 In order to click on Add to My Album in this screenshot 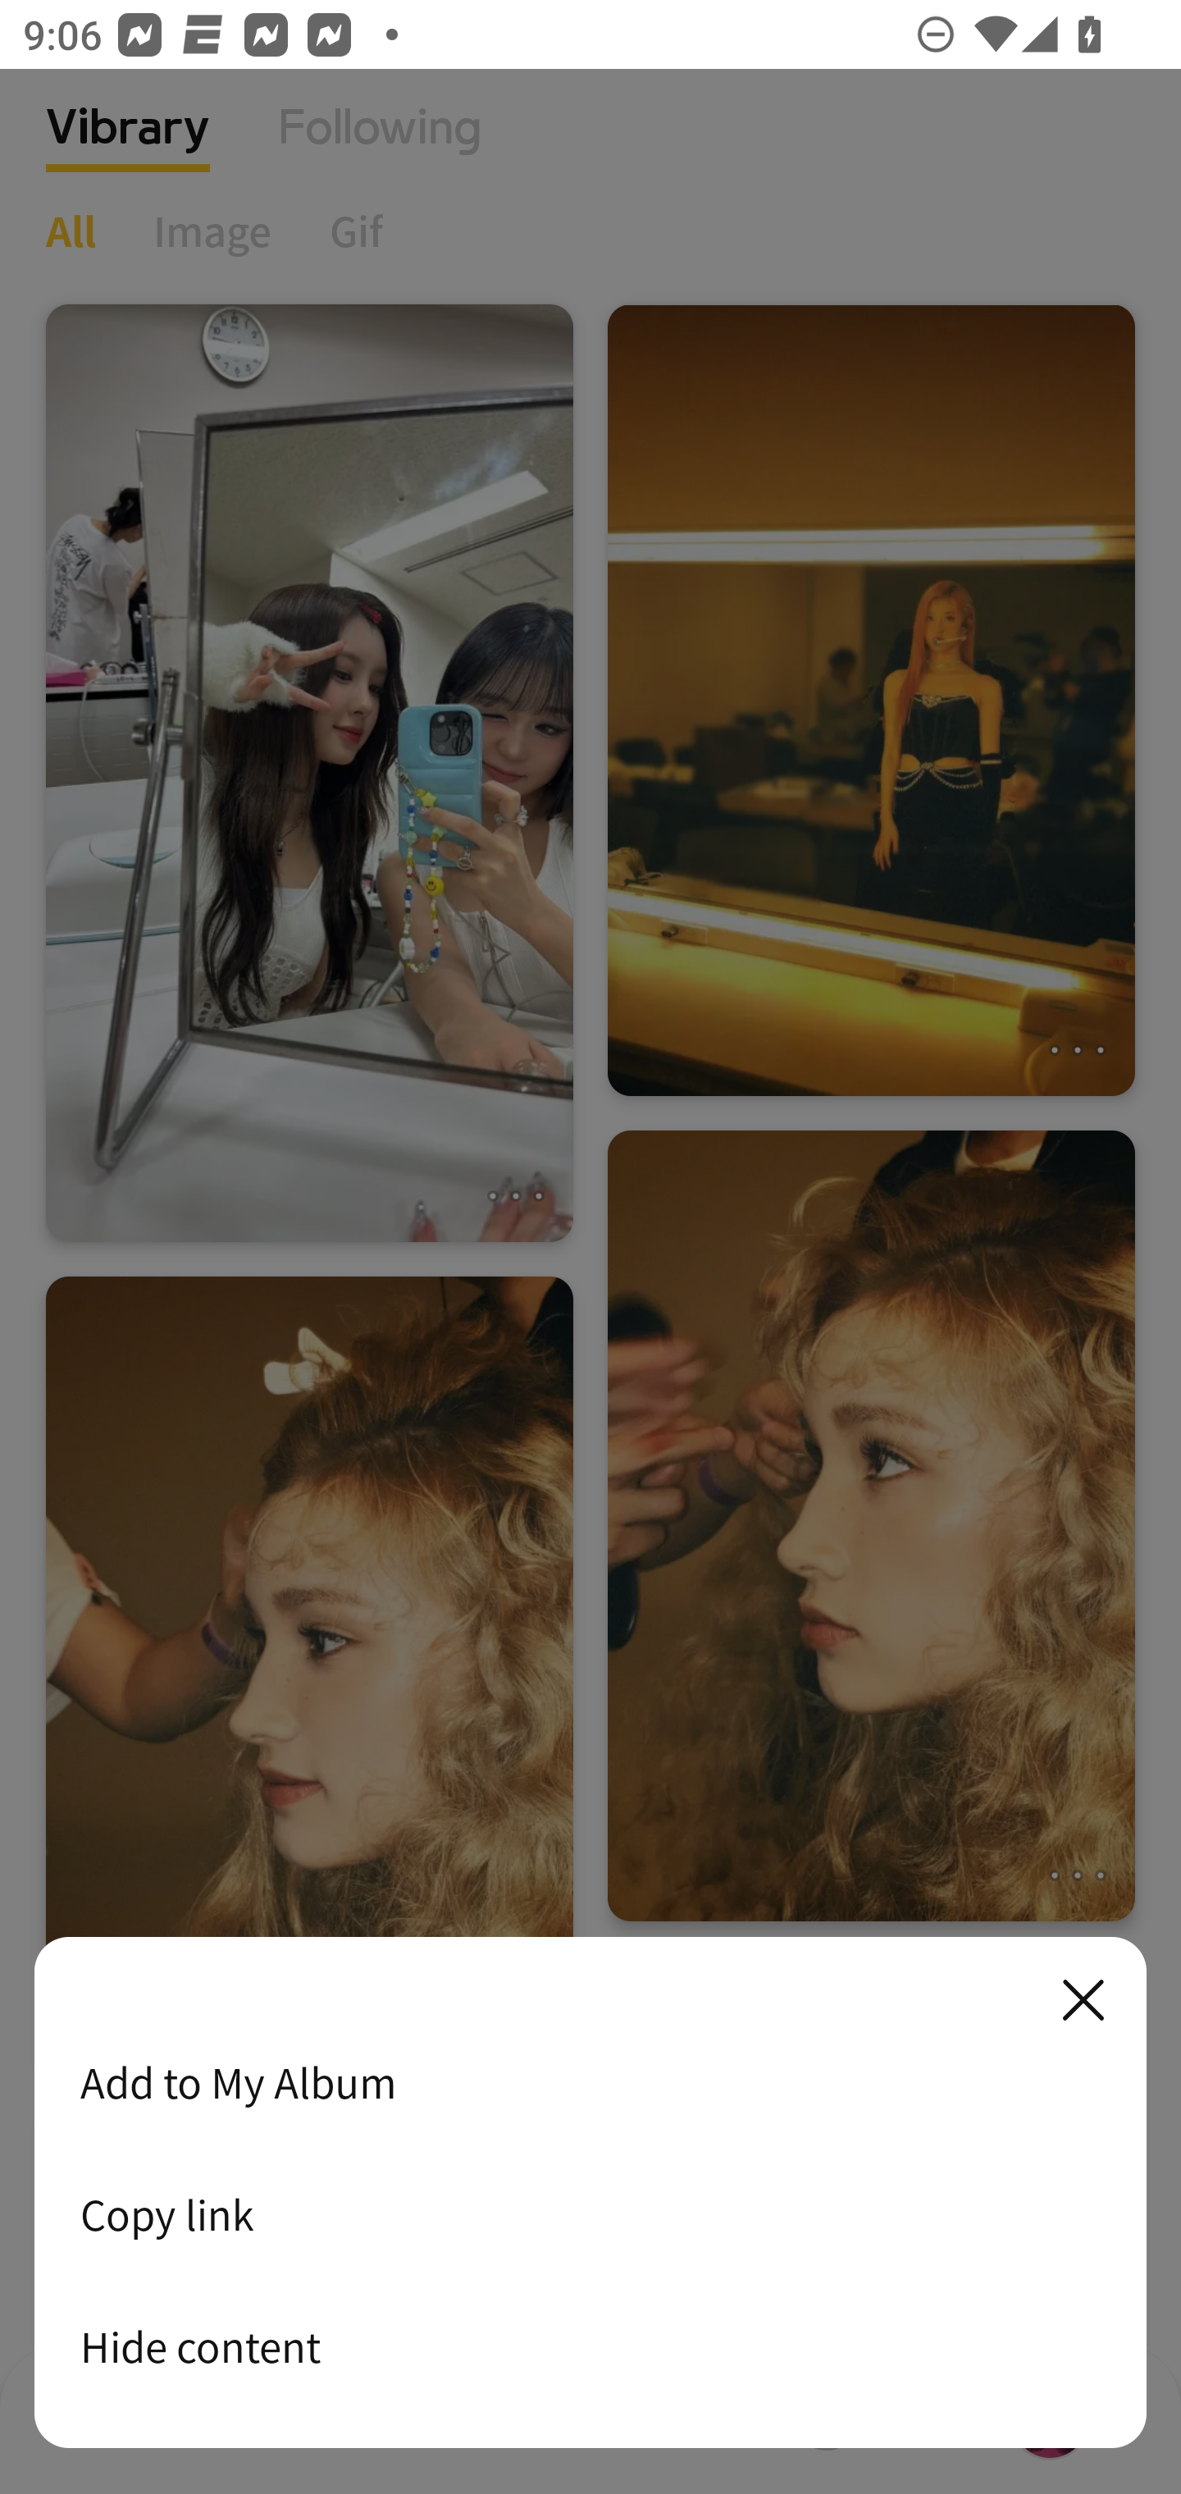, I will do `click(590, 2082)`.